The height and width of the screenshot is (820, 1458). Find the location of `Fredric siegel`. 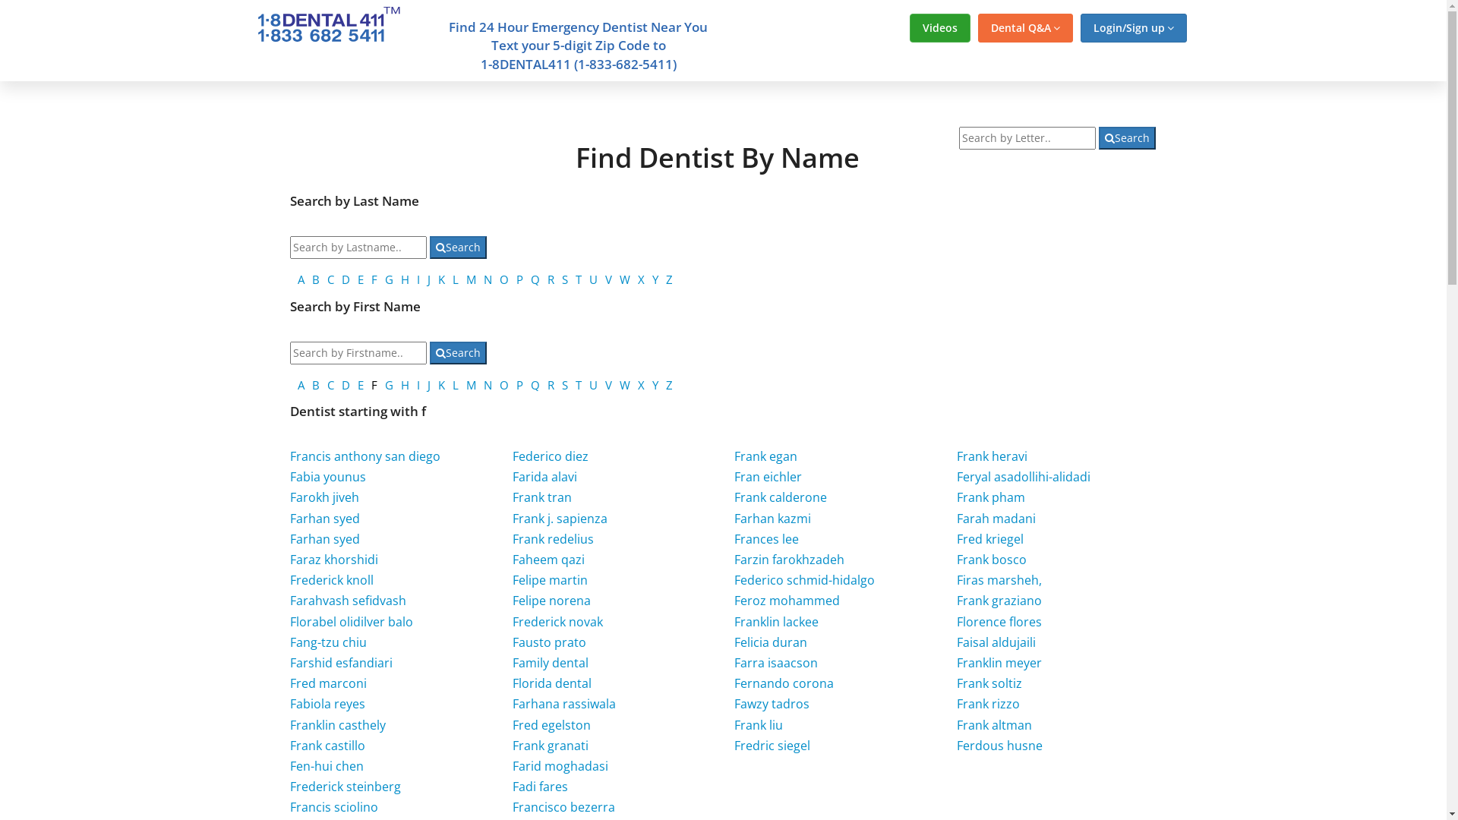

Fredric siegel is located at coordinates (772, 746).